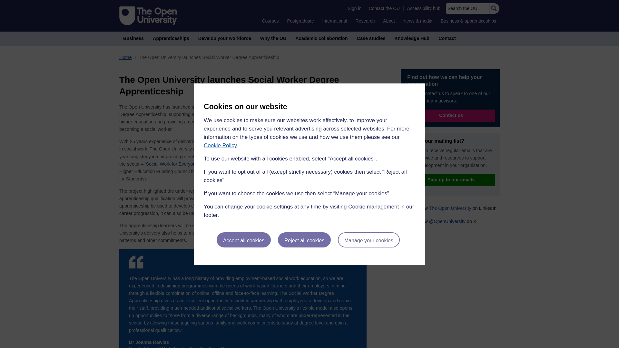 The image size is (619, 348). What do you see at coordinates (307, 140) in the screenshot?
I see `Apprentice social workers` at bounding box center [307, 140].